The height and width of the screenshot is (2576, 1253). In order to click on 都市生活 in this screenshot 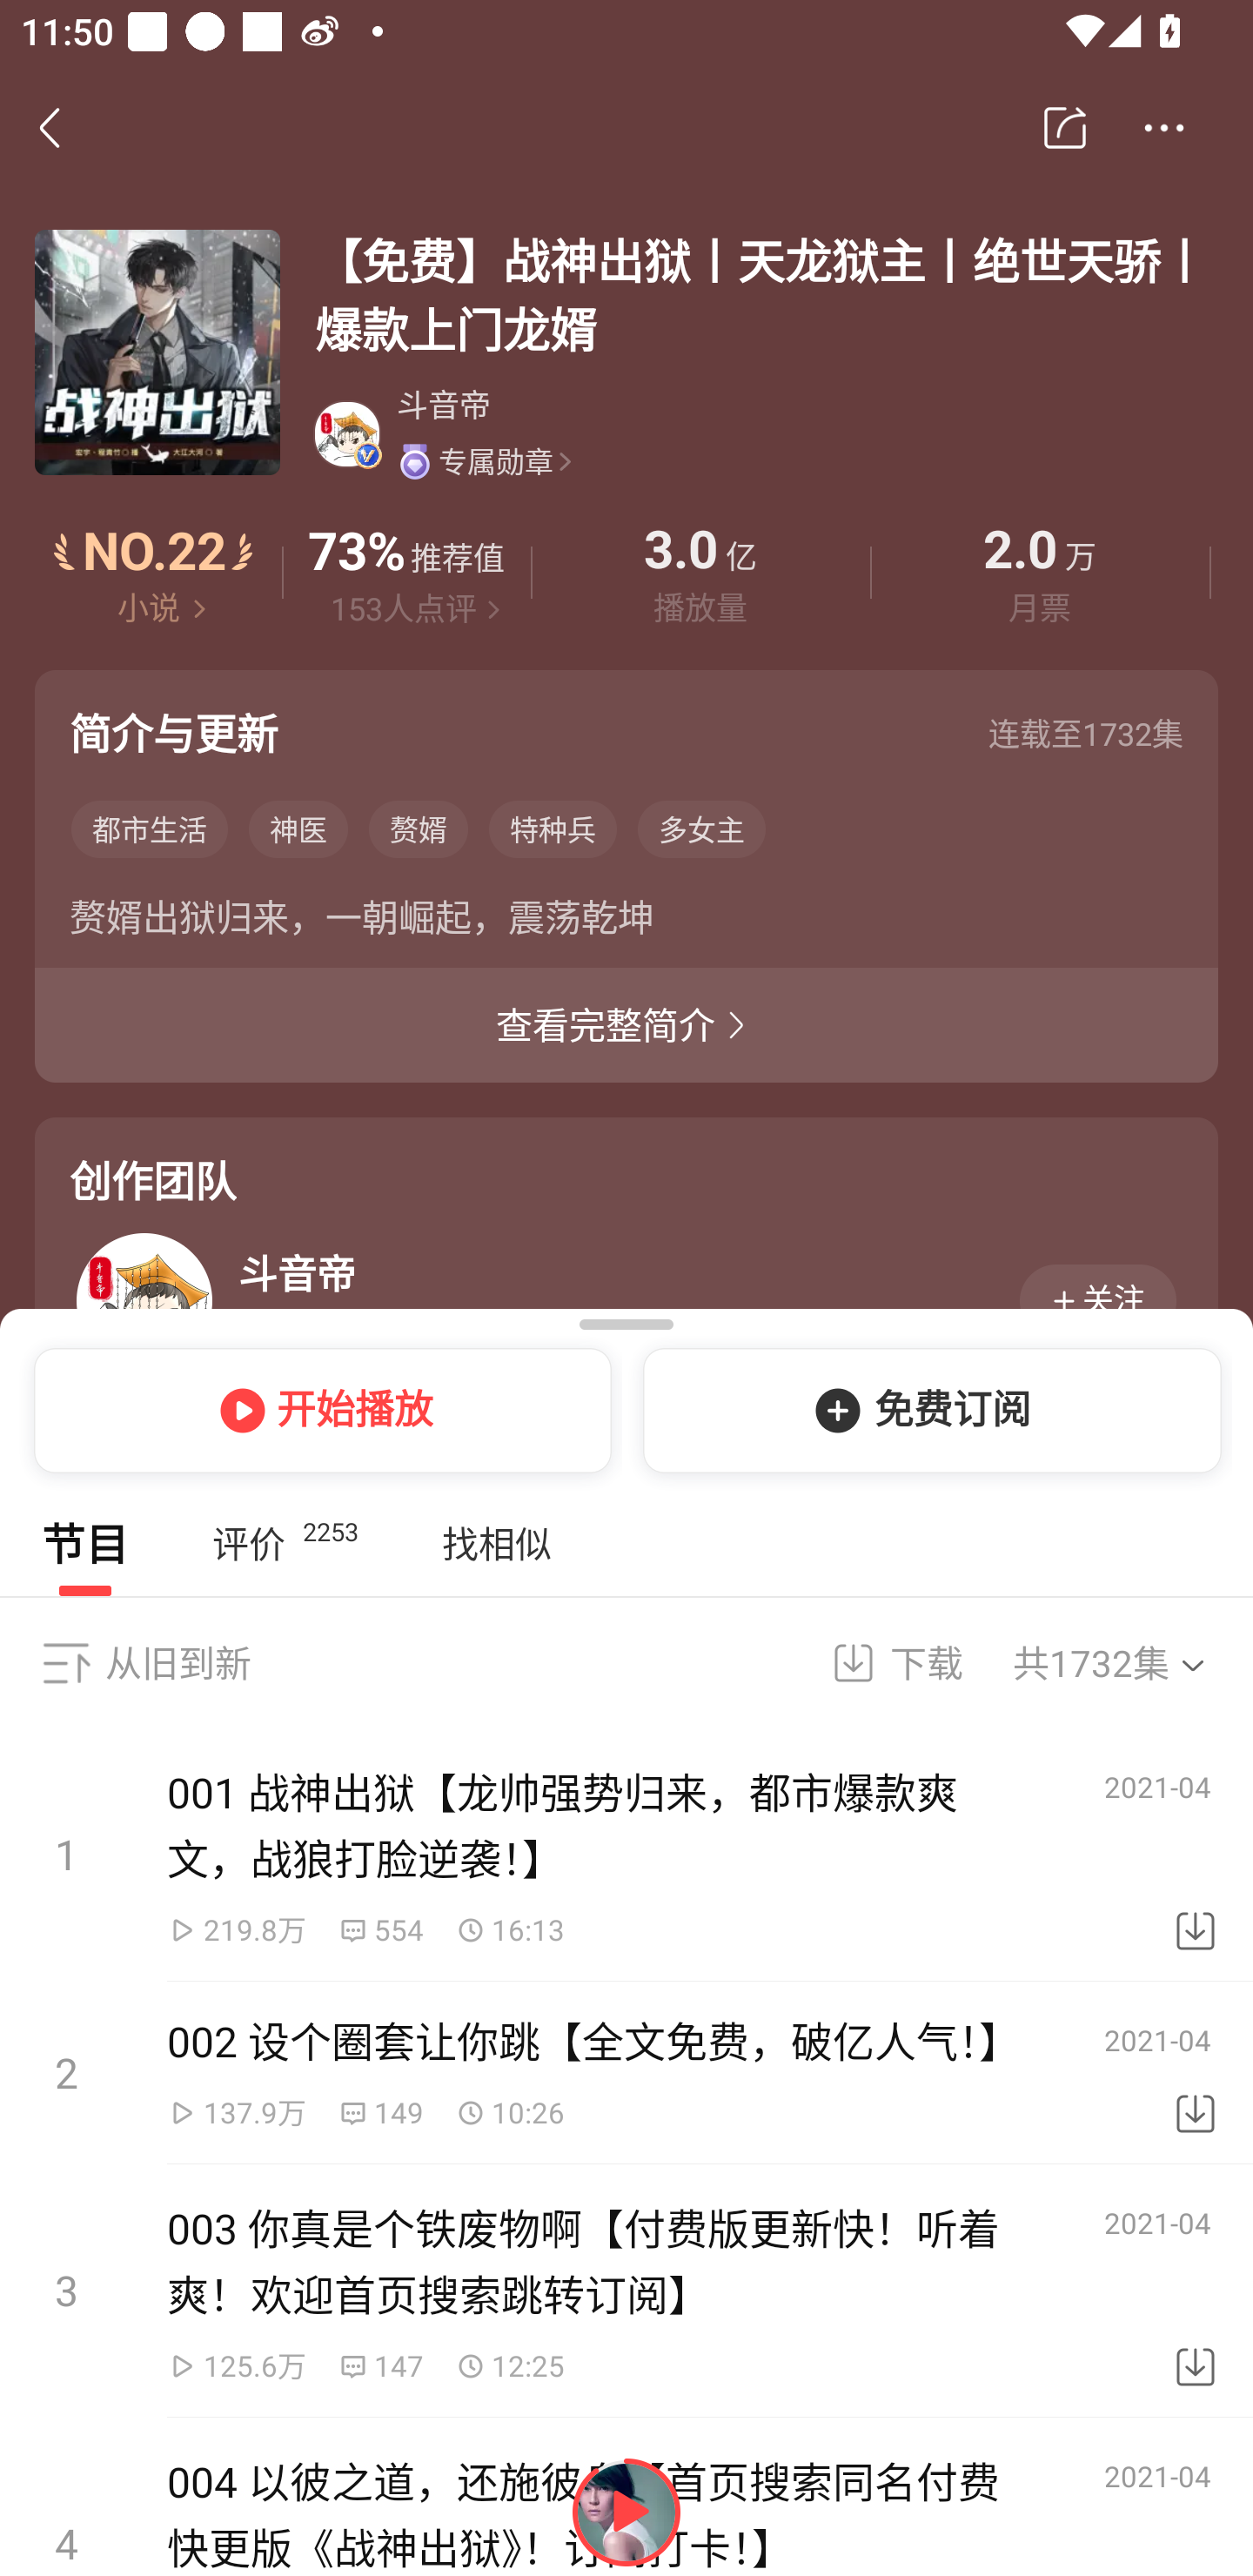, I will do `click(150, 828)`.